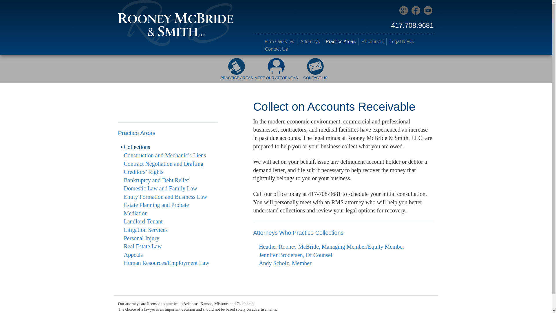 The height and width of the screenshot is (313, 556). What do you see at coordinates (372, 41) in the screenshot?
I see `Resources` at bounding box center [372, 41].